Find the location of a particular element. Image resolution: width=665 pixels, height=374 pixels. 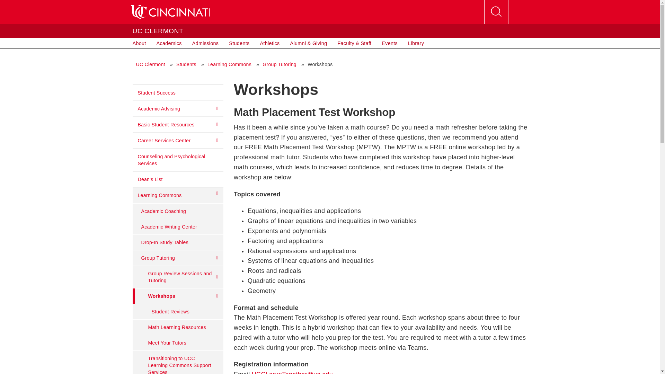

UC CLERMONT is located at coordinates (158, 31).